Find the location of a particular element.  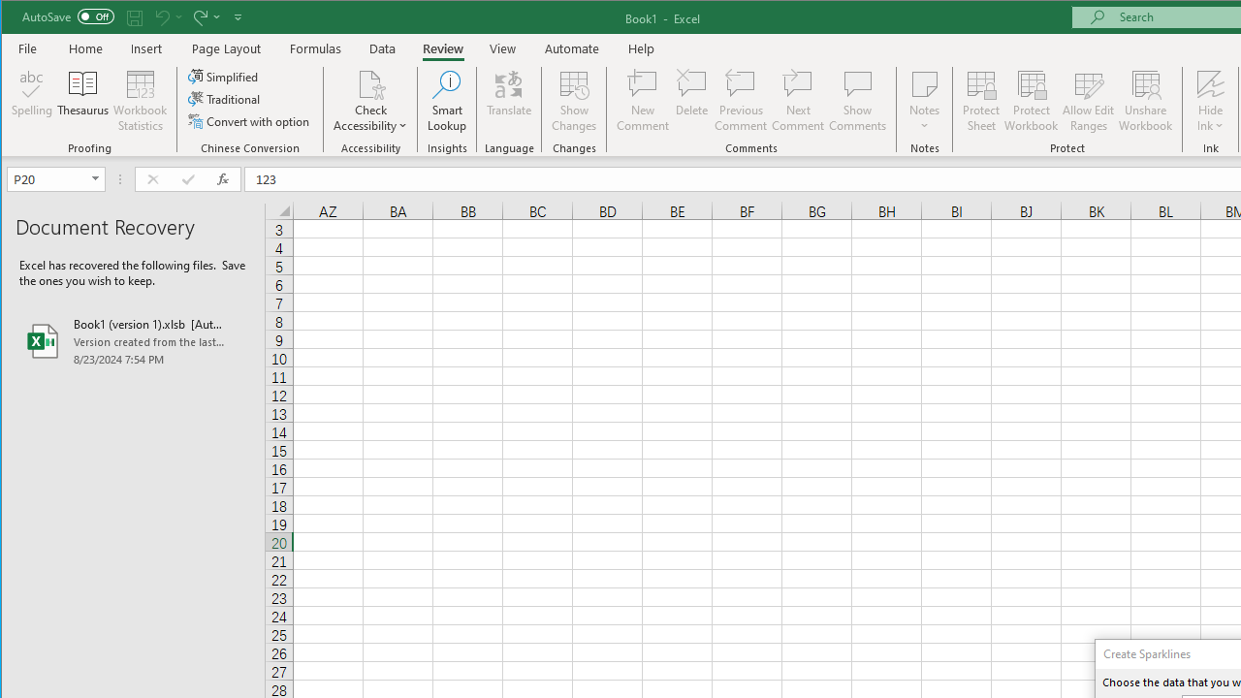

Home is located at coordinates (85, 48).